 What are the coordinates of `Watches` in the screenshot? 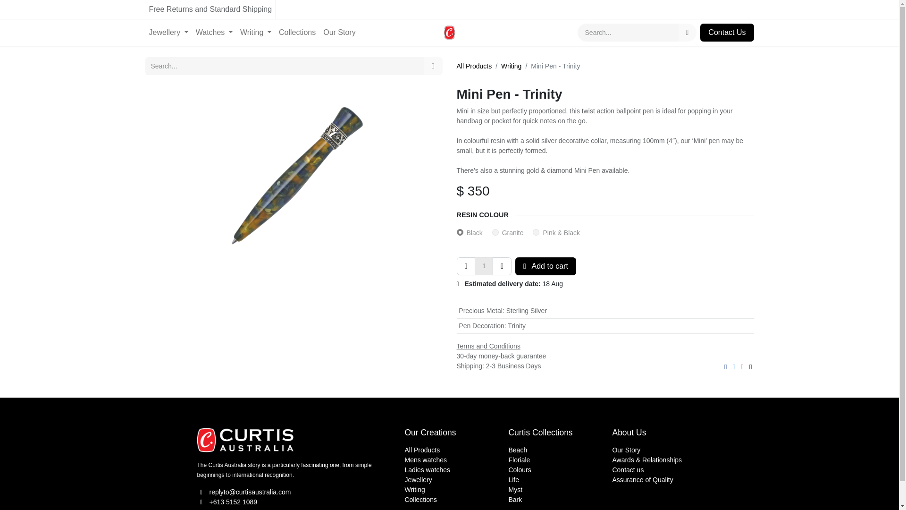 It's located at (214, 32).